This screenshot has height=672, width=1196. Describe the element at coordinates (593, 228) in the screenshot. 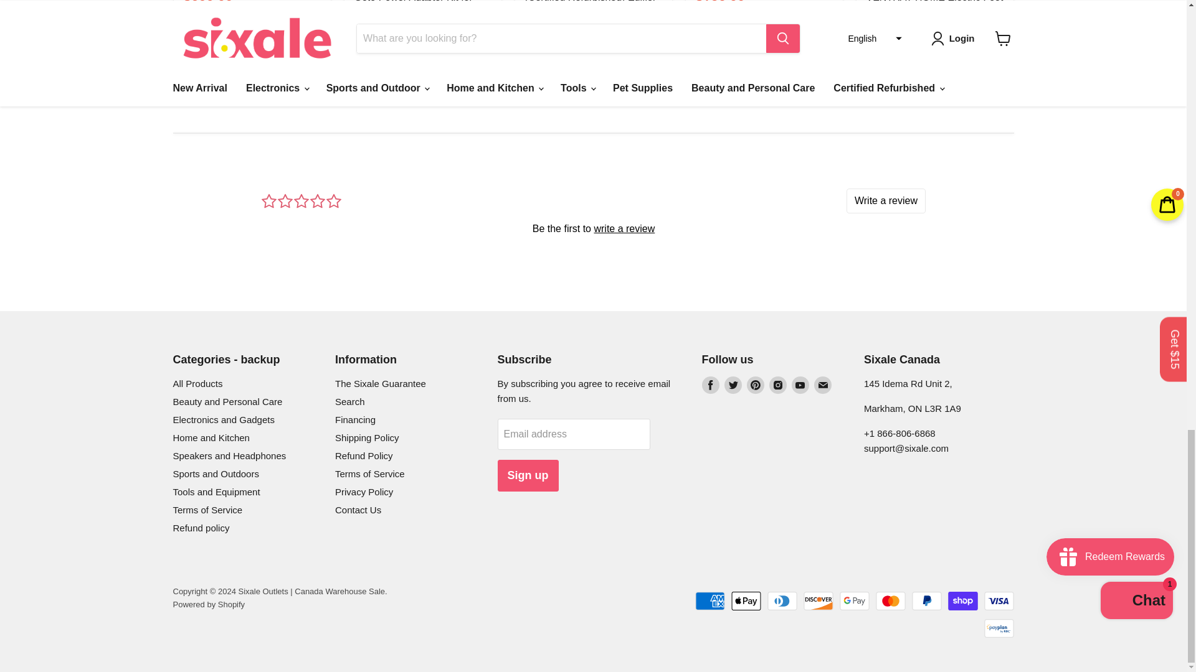

I see `Product reviews widget` at that location.